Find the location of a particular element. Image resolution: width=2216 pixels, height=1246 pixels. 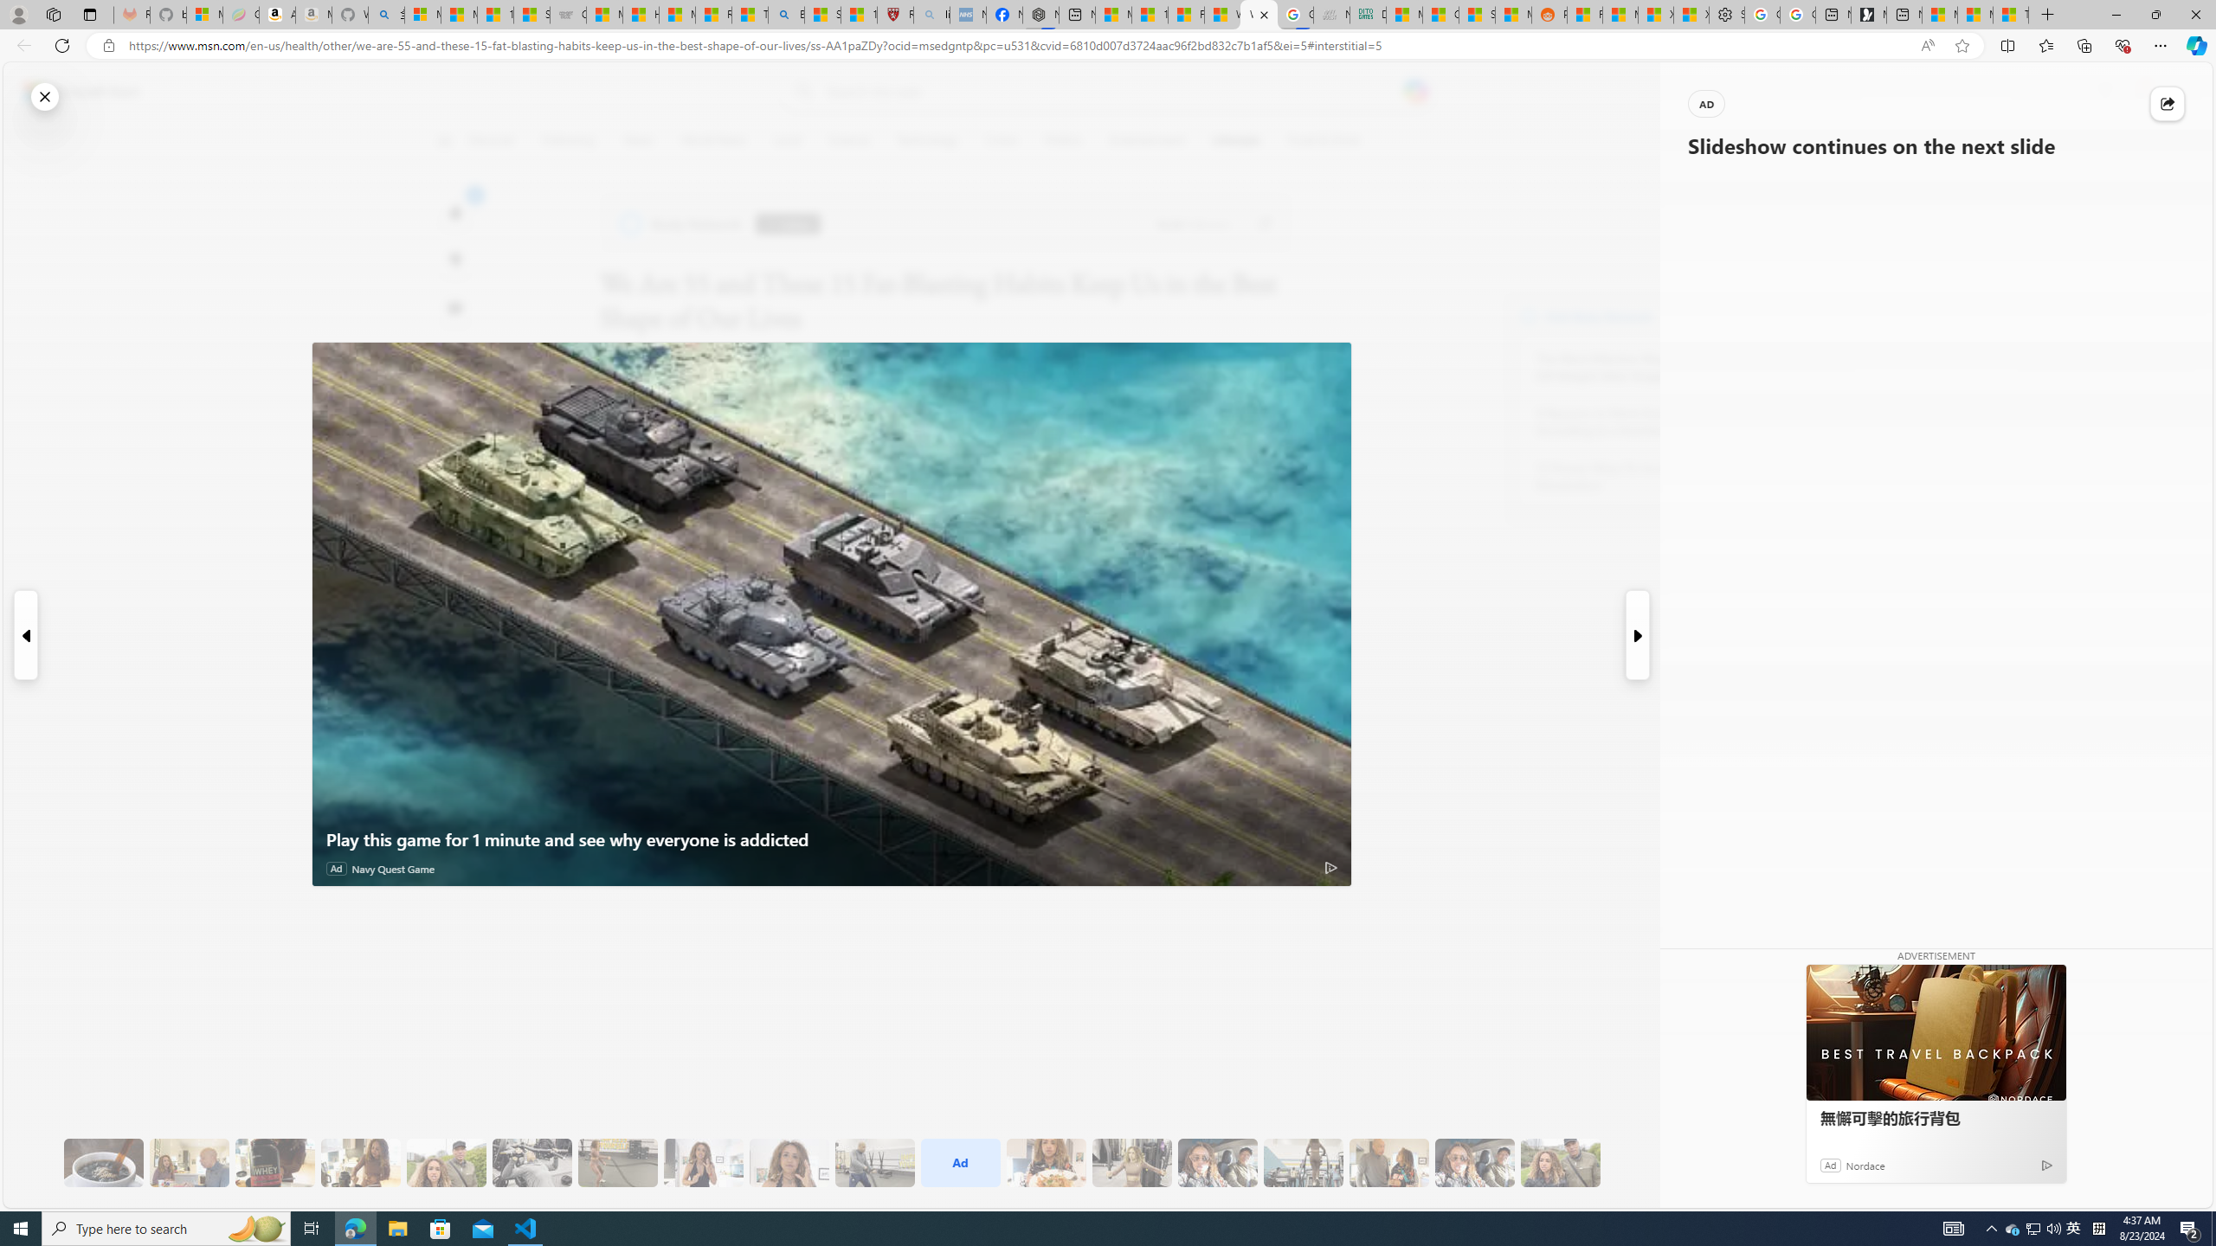

Body Network is located at coordinates (1529, 316).